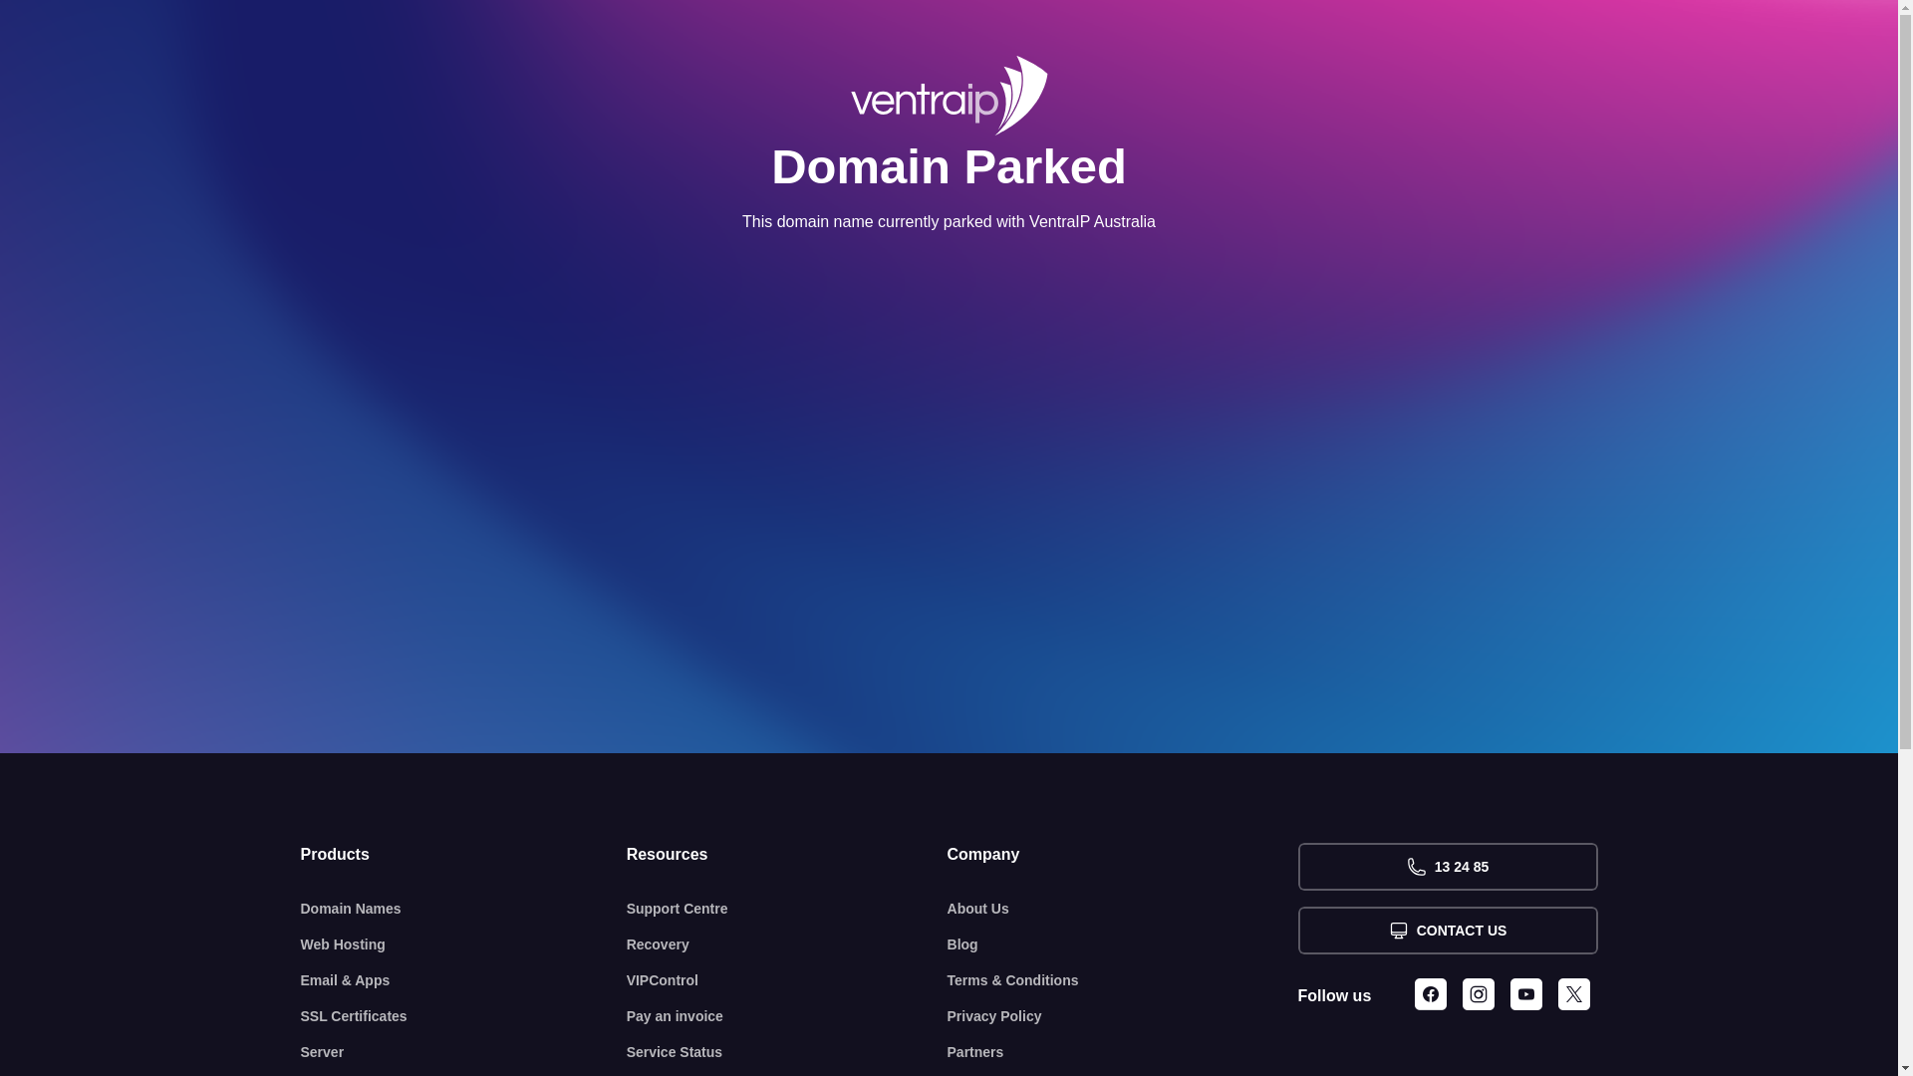 This screenshot has width=1913, height=1076. I want to click on Blog, so click(1123, 944).